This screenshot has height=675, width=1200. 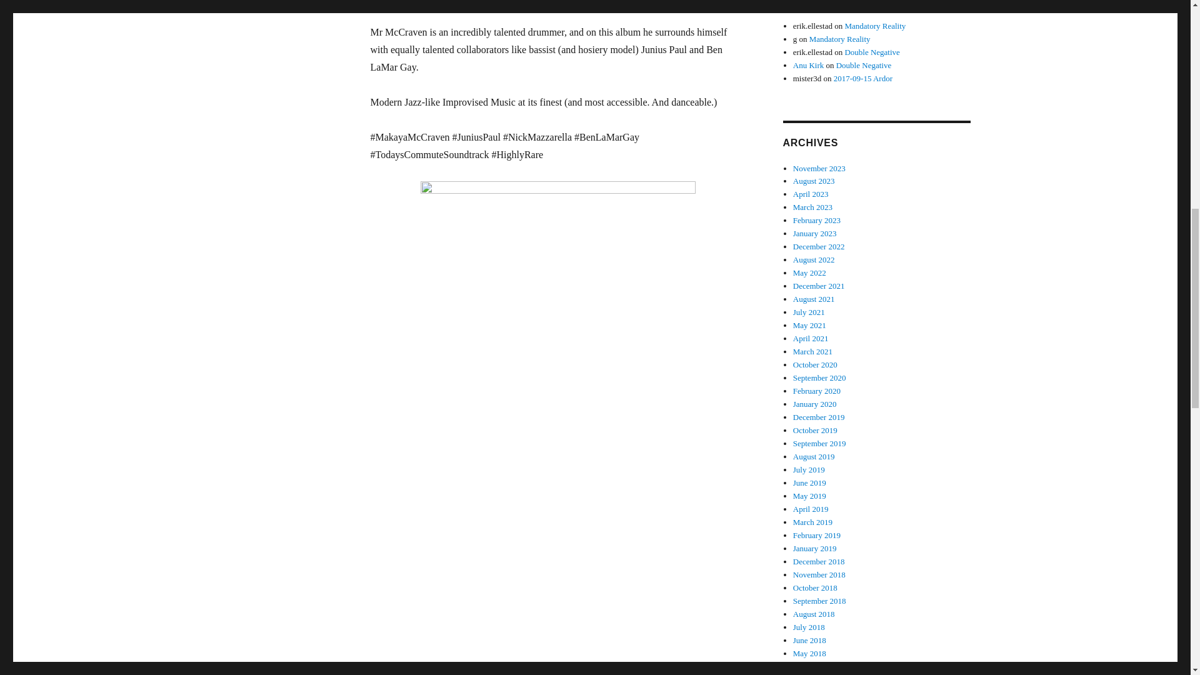 I want to click on Mandatory Reality, so click(x=875, y=25).